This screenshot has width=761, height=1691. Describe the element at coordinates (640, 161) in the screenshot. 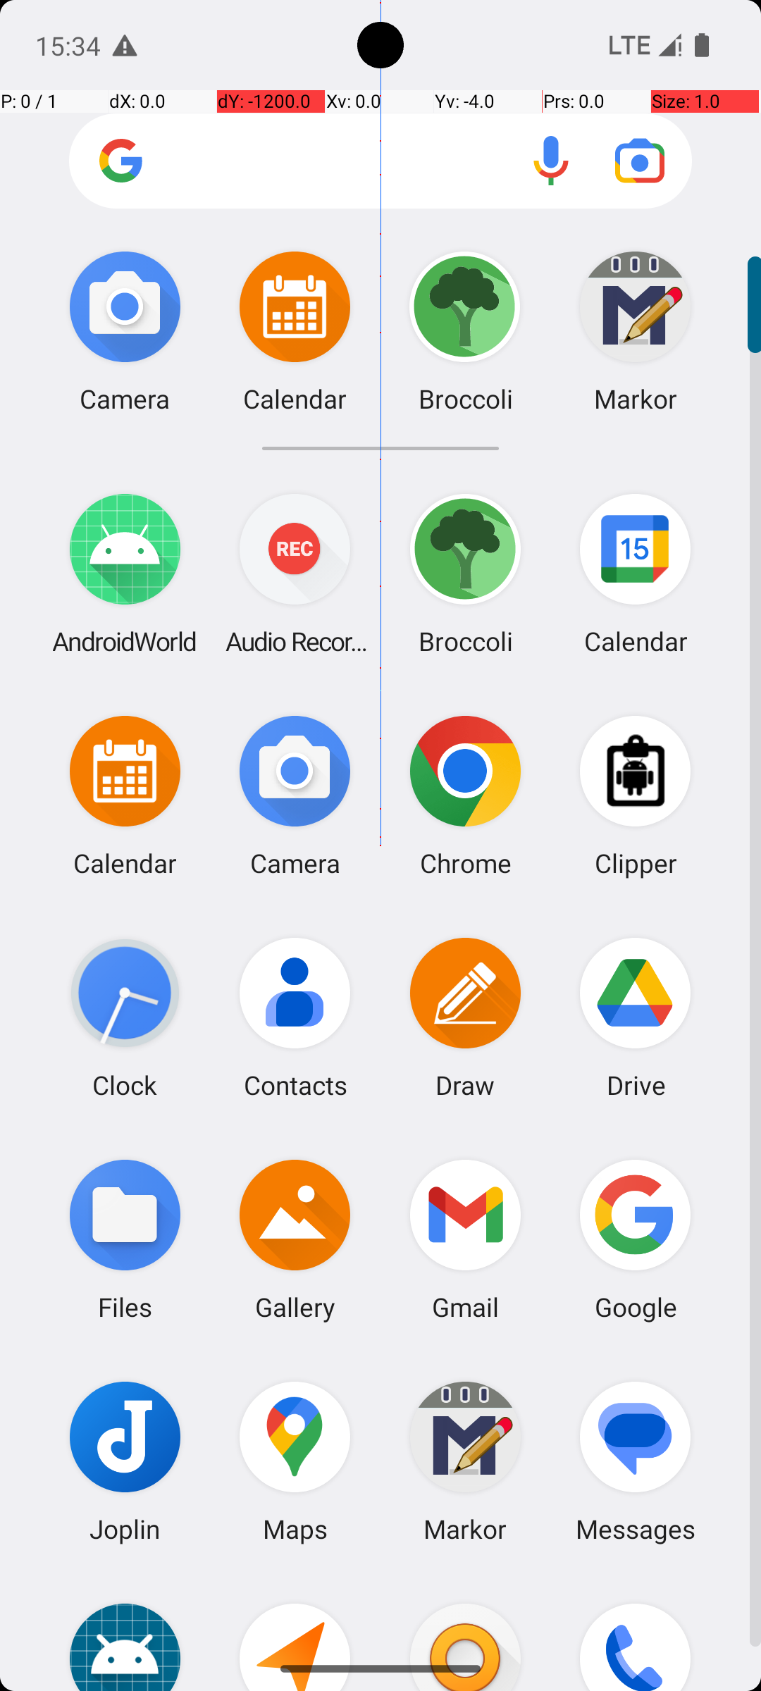

I see `Google Lens` at that location.